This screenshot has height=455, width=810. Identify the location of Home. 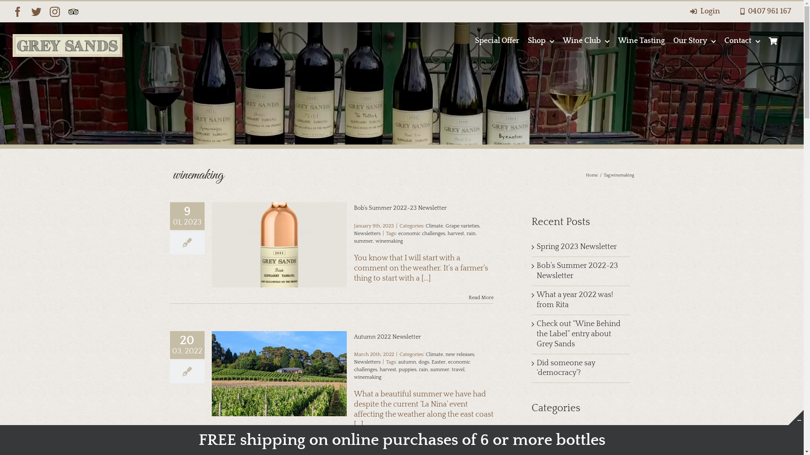
(591, 175).